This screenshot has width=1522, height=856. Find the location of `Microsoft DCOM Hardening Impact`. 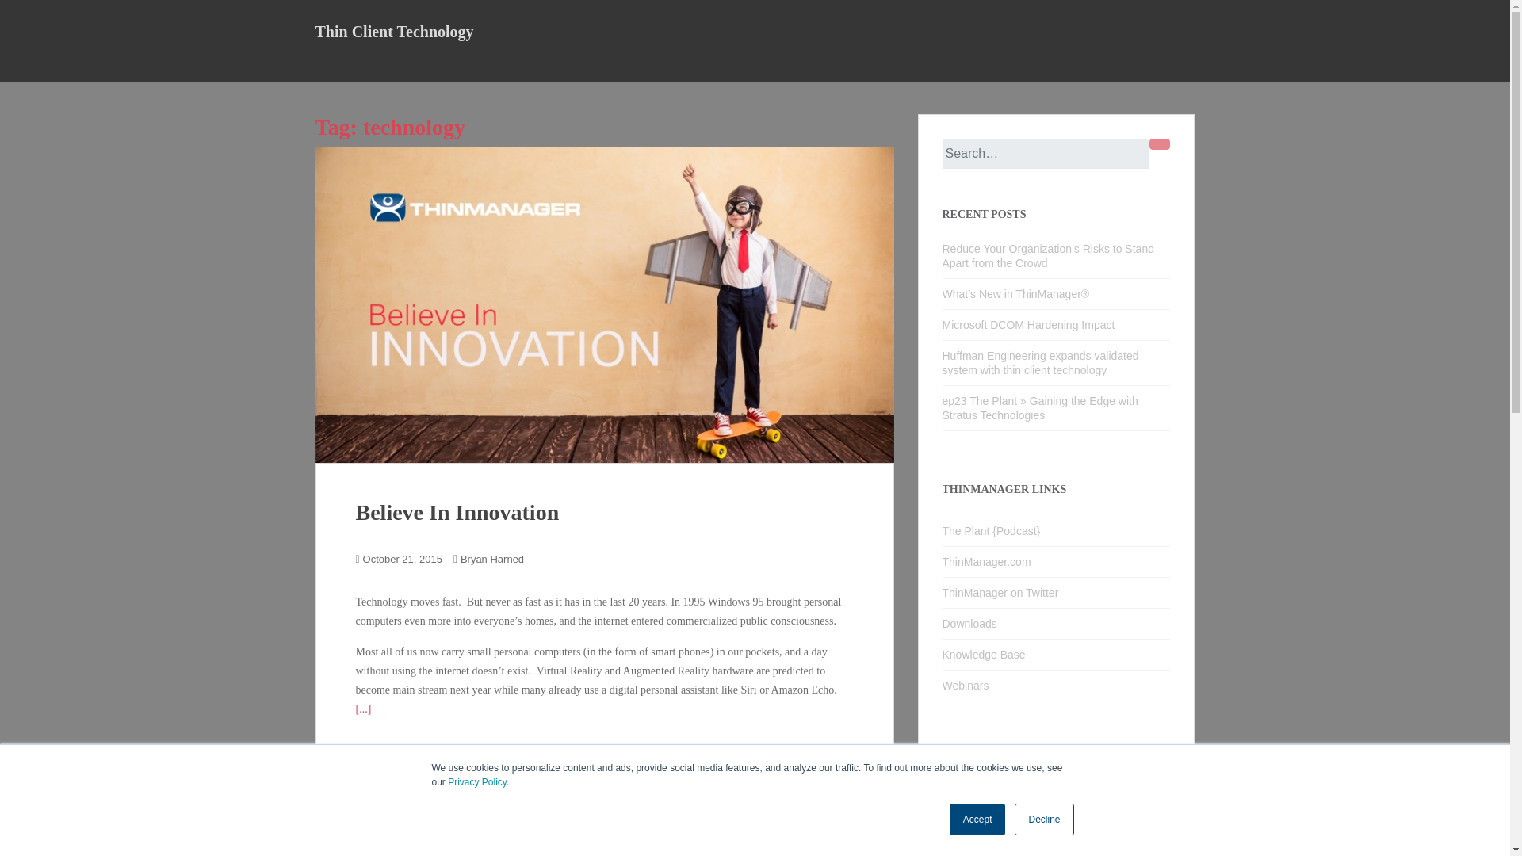

Microsoft DCOM Hardening Impact is located at coordinates (1027, 324).